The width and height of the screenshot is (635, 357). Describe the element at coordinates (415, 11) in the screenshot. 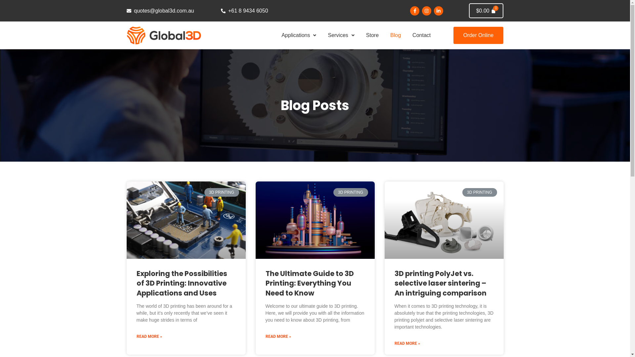

I see `Facebook-f` at that location.